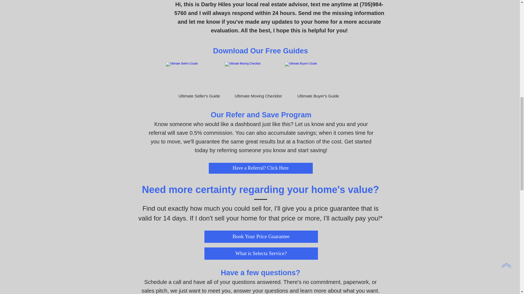 The image size is (524, 294). I want to click on Ultimate Moving Checklist, so click(258, 81).